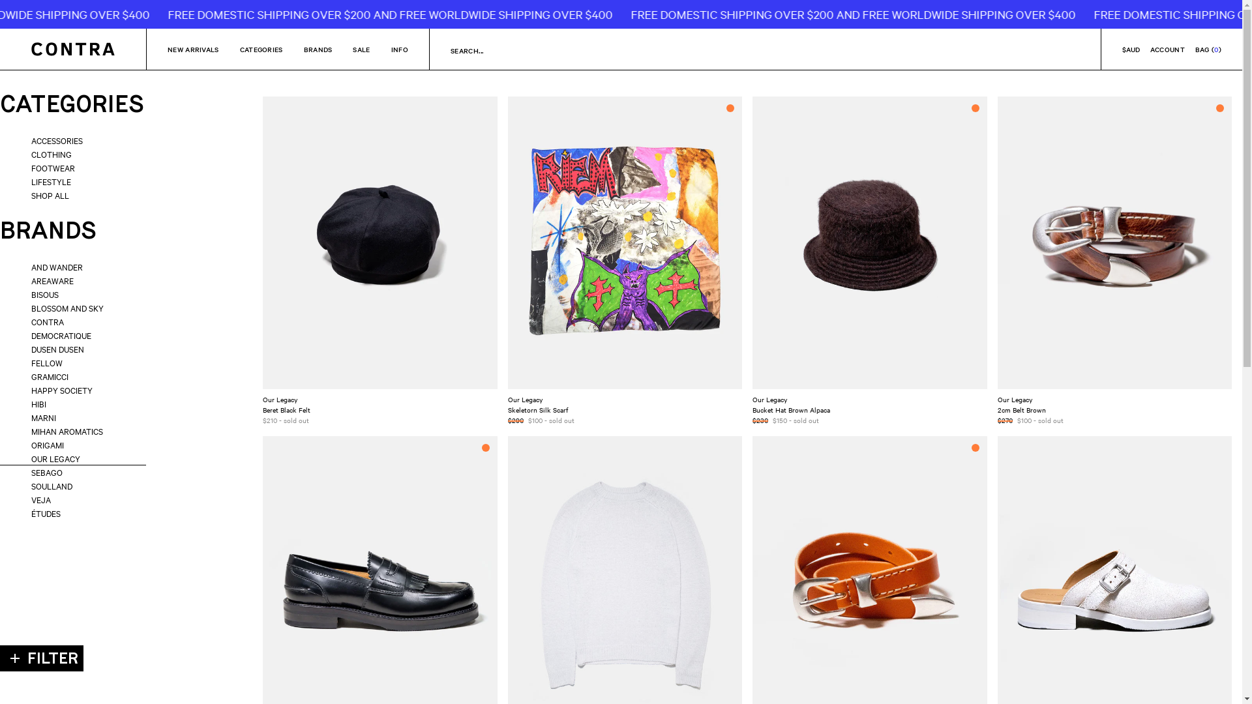  Describe the element at coordinates (73, 459) in the screenshot. I see `OUR LEGACY` at that location.